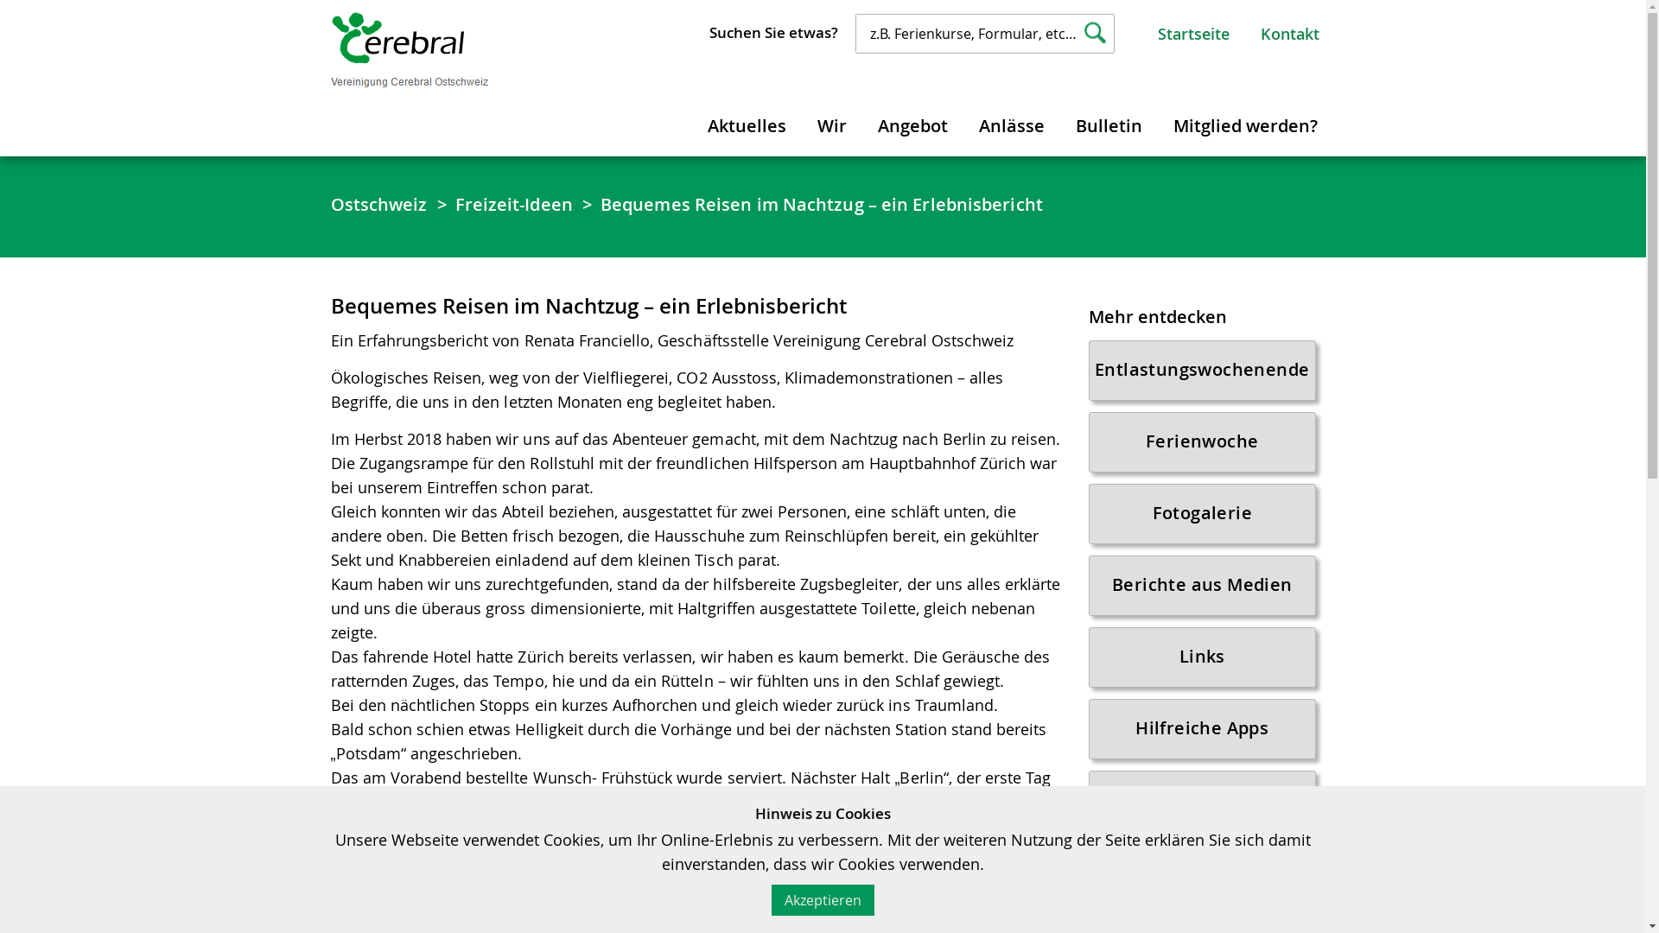 This screenshot has height=933, width=1659. Describe the element at coordinates (1203, 371) in the screenshot. I see `Entlastungswochenende` at that location.